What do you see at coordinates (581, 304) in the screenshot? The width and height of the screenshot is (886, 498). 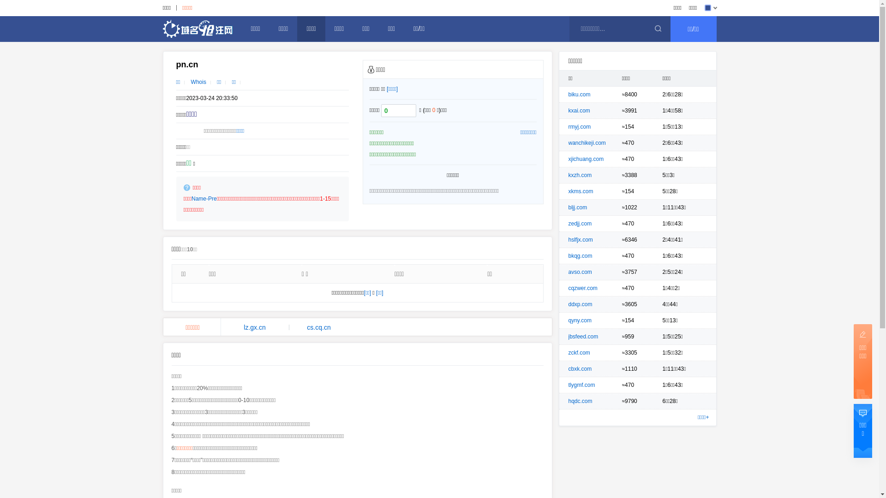 I see `ddxp.com` at bounding box center [581, 304].